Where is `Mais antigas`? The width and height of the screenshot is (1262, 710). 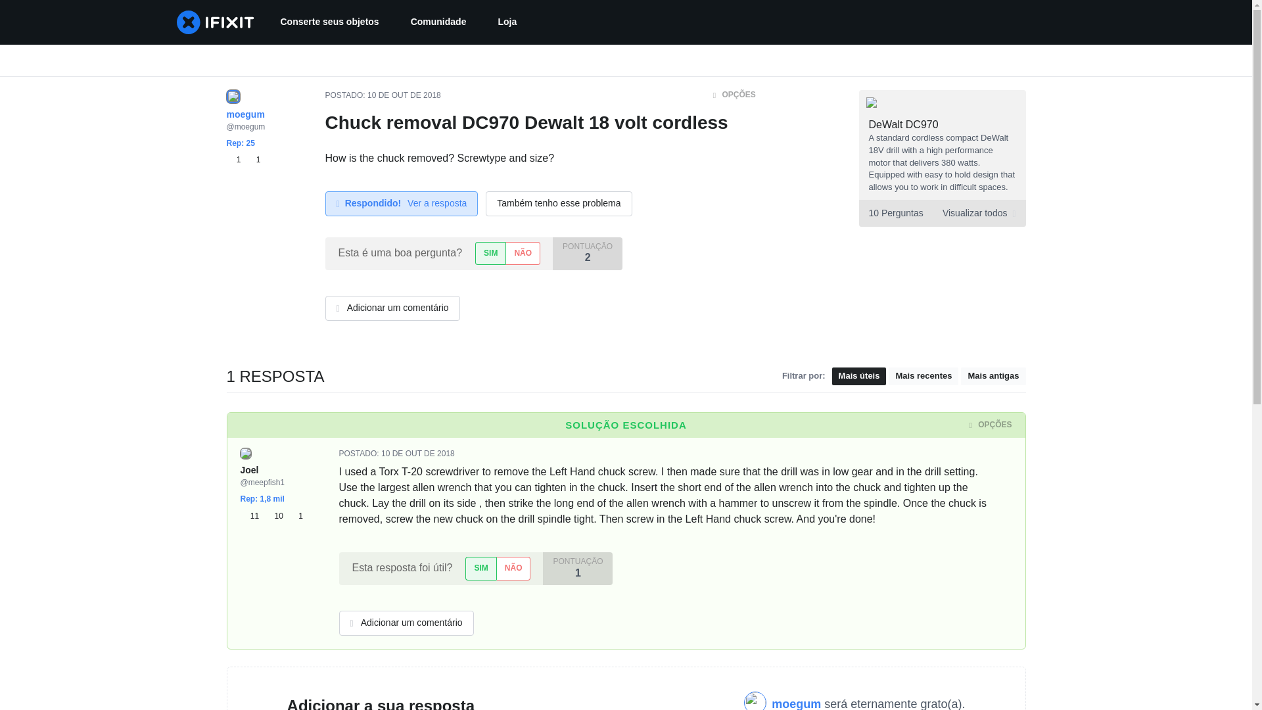
Mais antigas is located at coordinates (993, 376).